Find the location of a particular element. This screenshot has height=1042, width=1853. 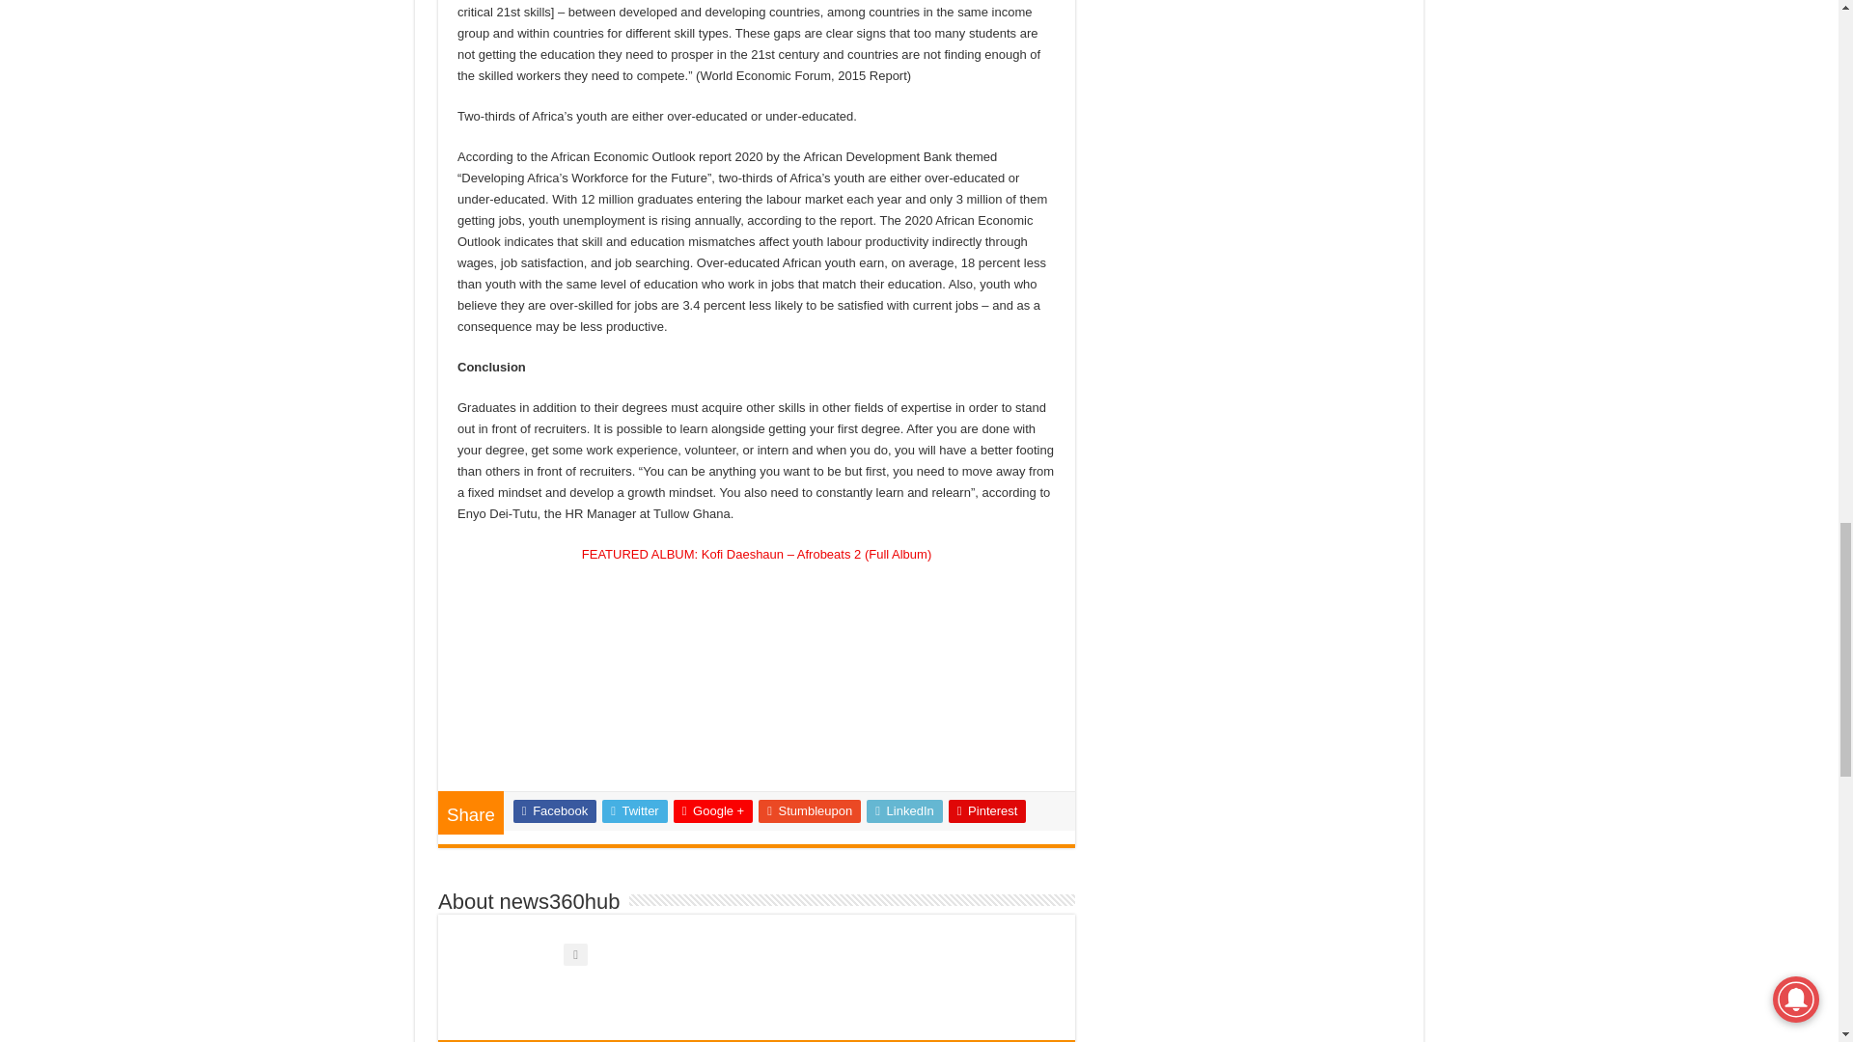

Pinterest is located at coordinates (987, 811).